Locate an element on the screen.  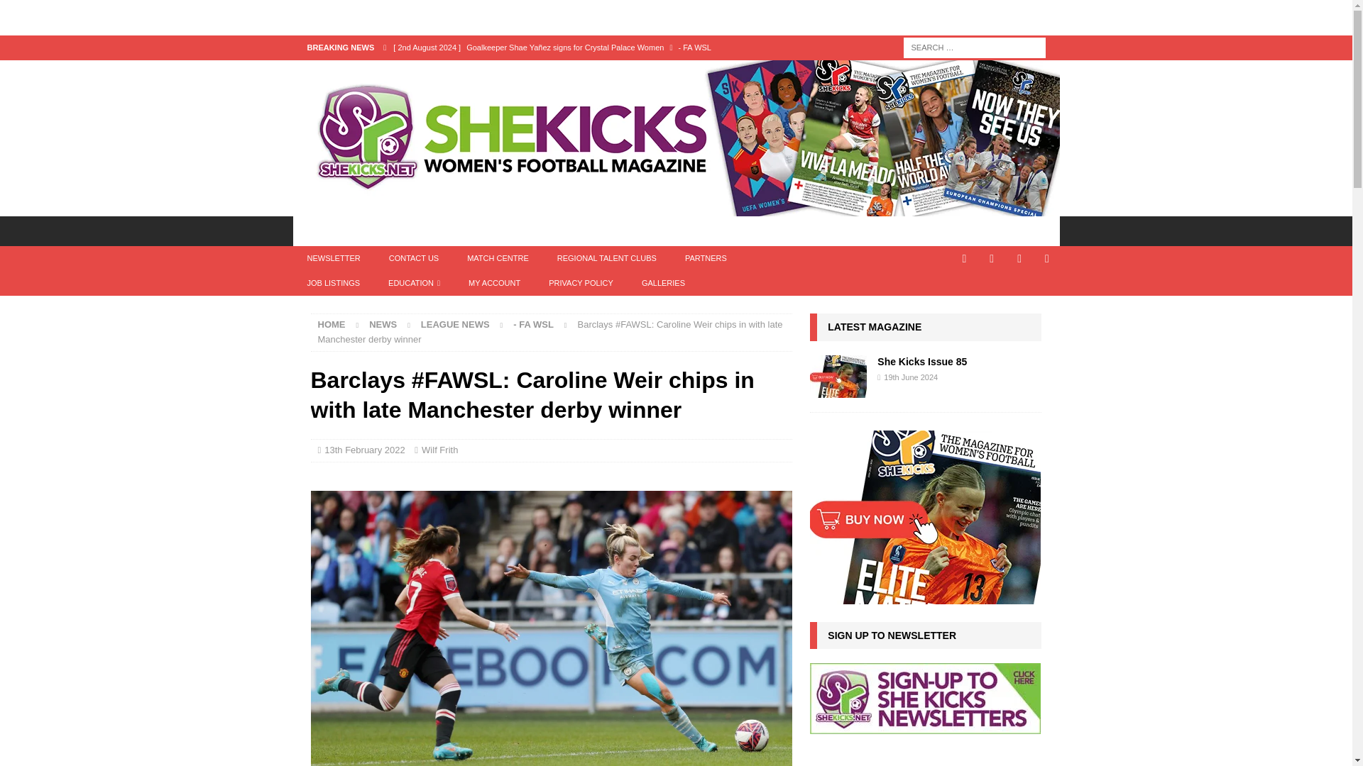
NEWS is located at coordinates (380, 231).